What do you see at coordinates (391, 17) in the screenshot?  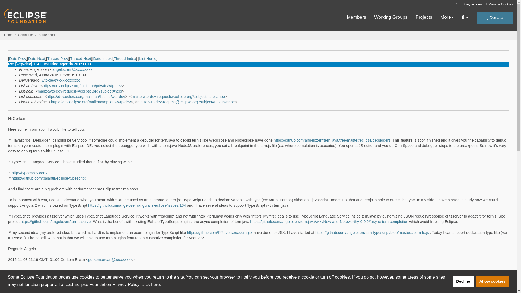 I see `Working Groups` at bounding box center [391, 17].